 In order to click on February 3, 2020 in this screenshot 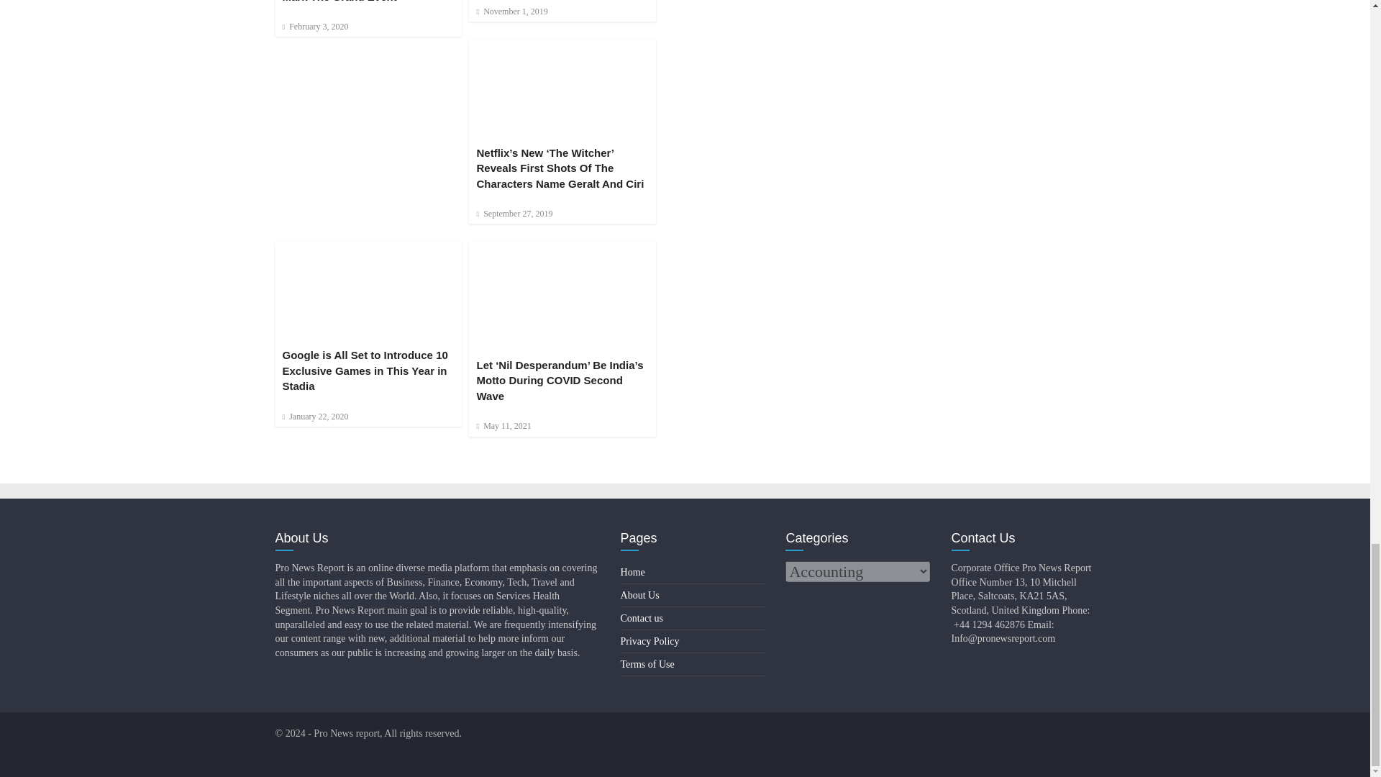, I will do `click(314, 27)`.